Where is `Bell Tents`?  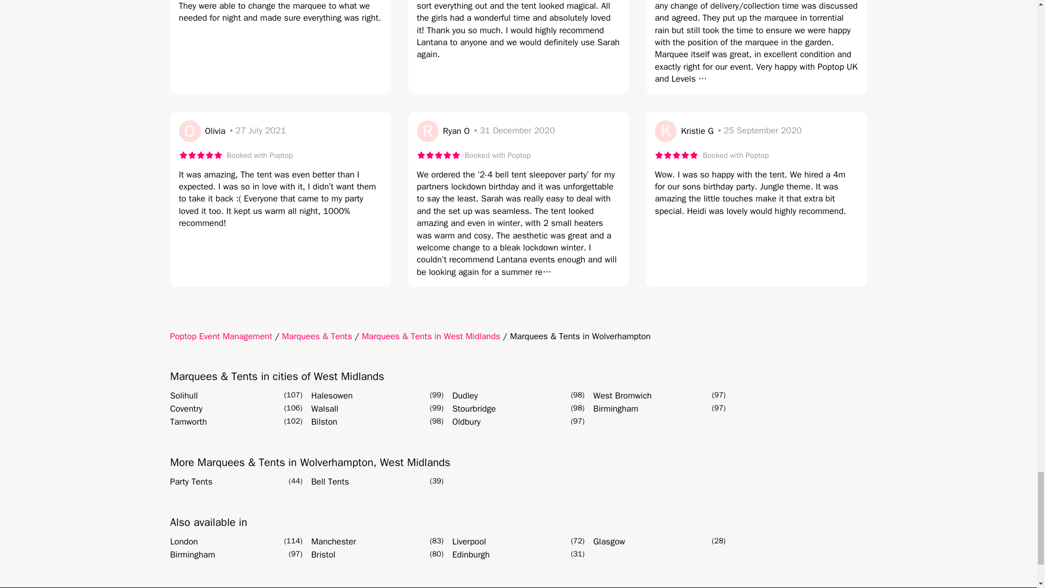 Bell Tents is located at coordinates (330, 481).